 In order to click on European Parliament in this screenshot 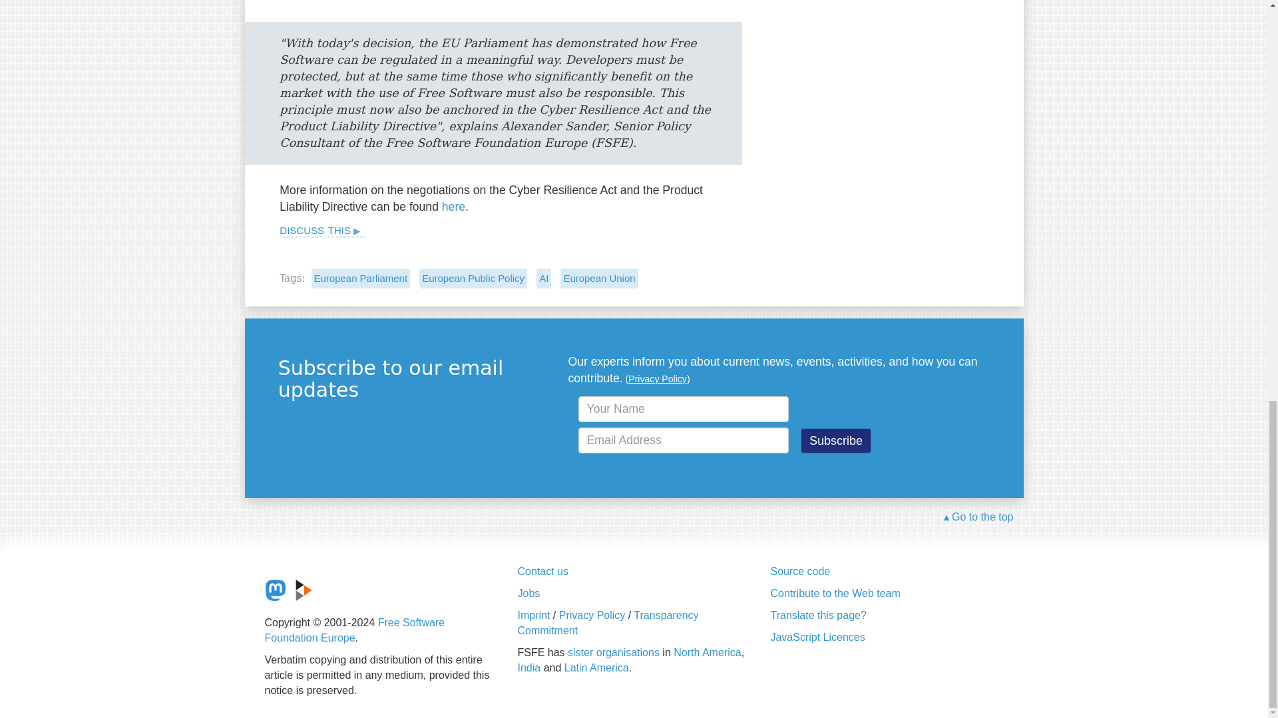, I will do `click(361, 278)`.